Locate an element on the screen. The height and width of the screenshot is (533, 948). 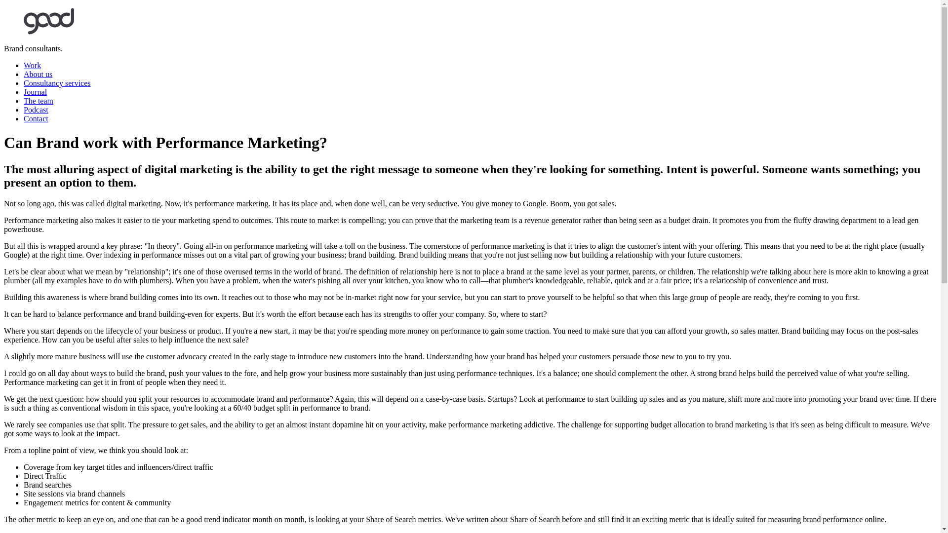
Consultancy services is located at coordinates (57, 83).